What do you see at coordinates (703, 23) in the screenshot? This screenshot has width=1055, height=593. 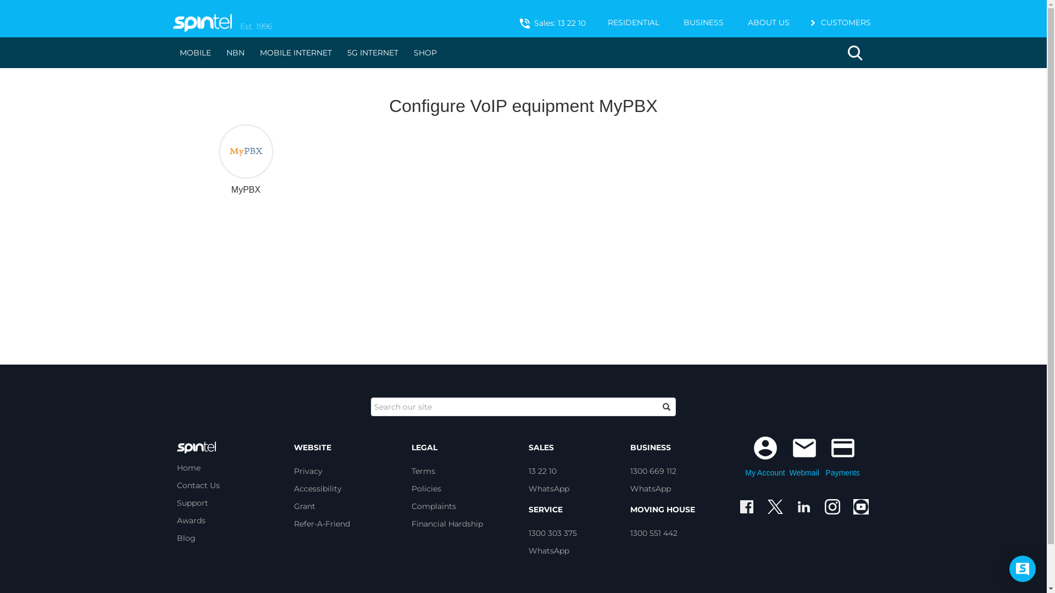 I see `BUSINESS` at bounding box center [703, 23].